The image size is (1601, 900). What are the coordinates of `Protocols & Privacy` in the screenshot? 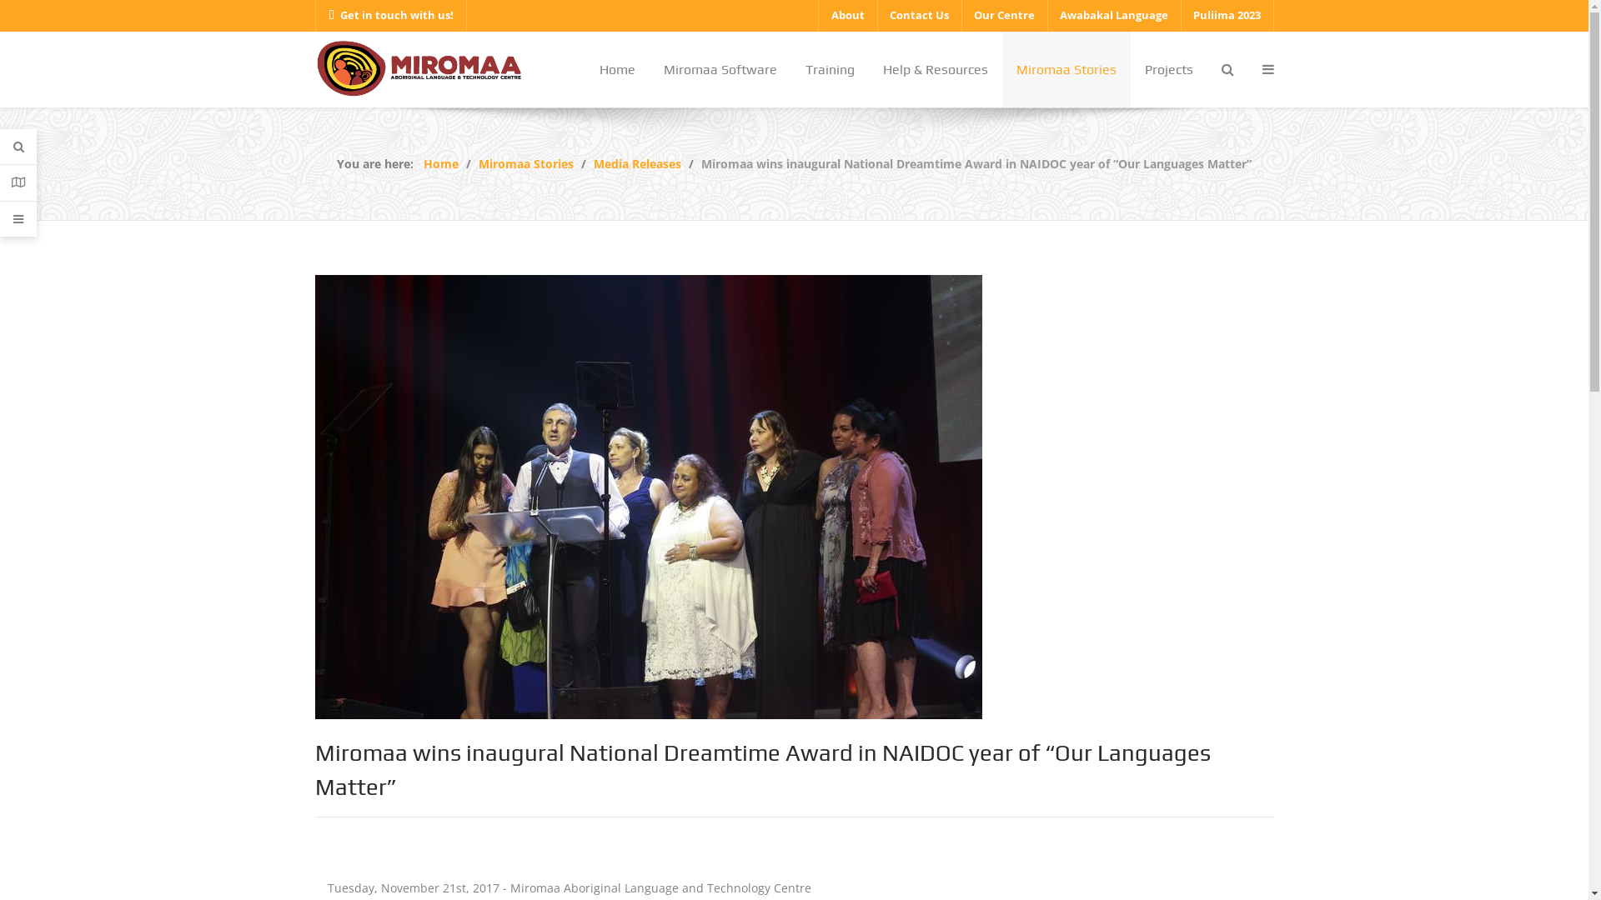 It's located at (1170, 720).